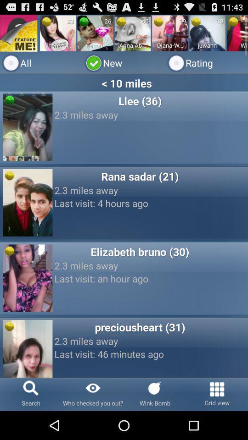 The height and width of the screenshot is (440, 248). Describe the element at coordinates (155, 394) in the screenshot. I see `press the item to the right of who checked you icon` at that location.